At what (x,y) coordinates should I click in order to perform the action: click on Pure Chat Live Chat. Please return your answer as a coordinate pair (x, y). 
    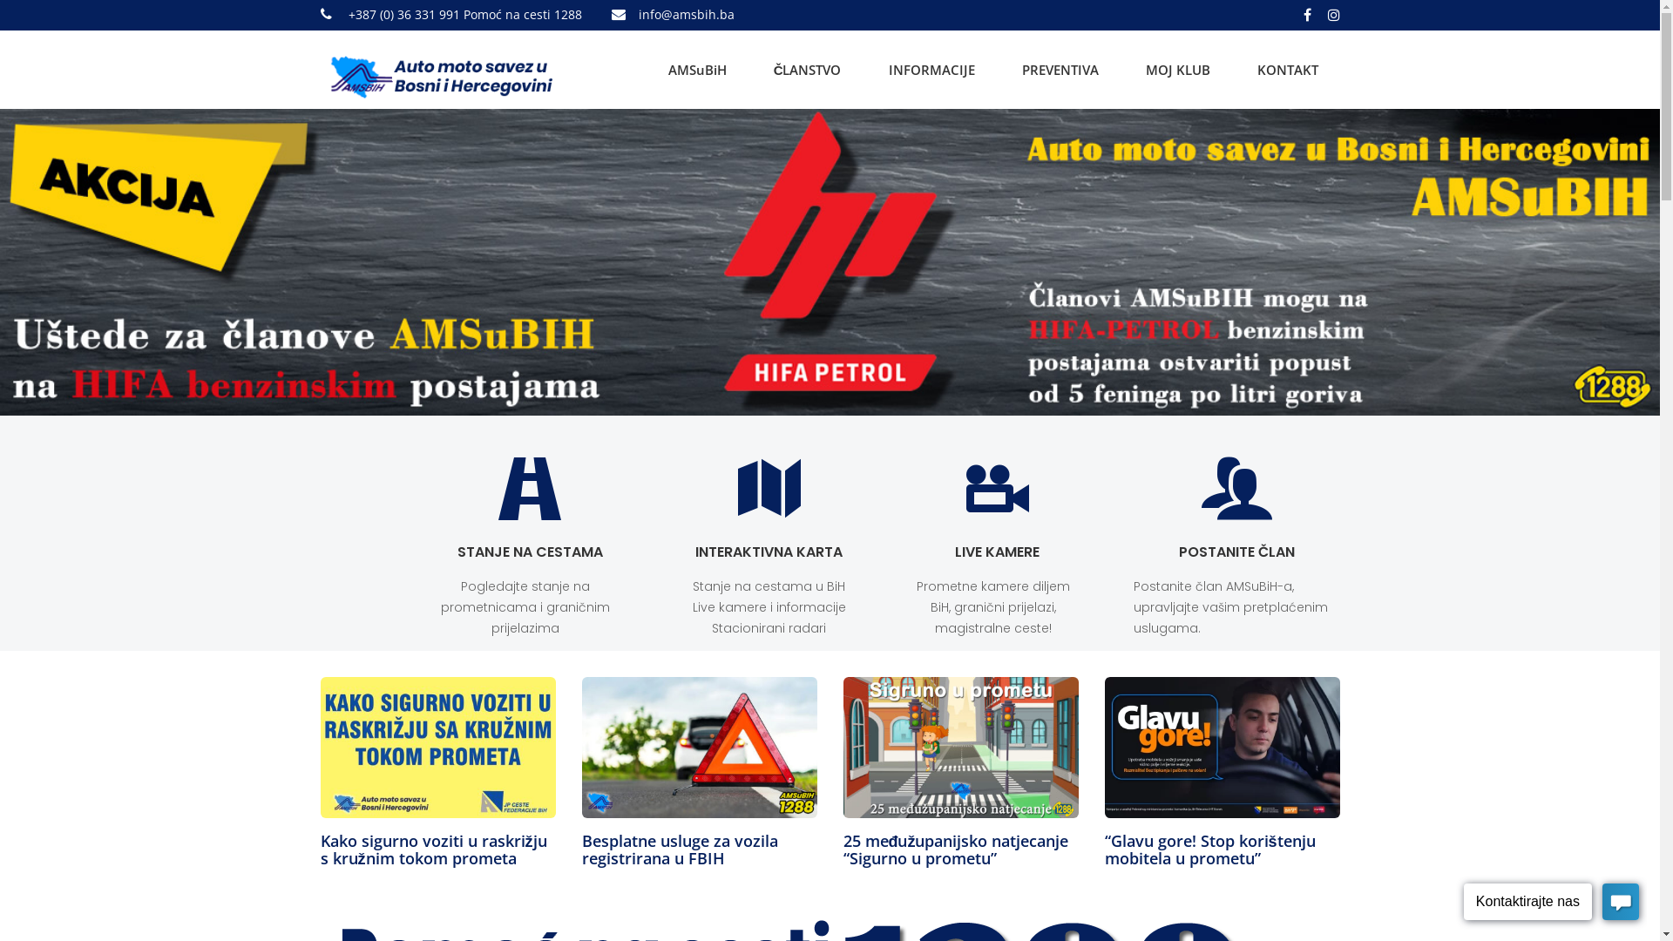
    Looking at the image, I should click on (1551, 904).